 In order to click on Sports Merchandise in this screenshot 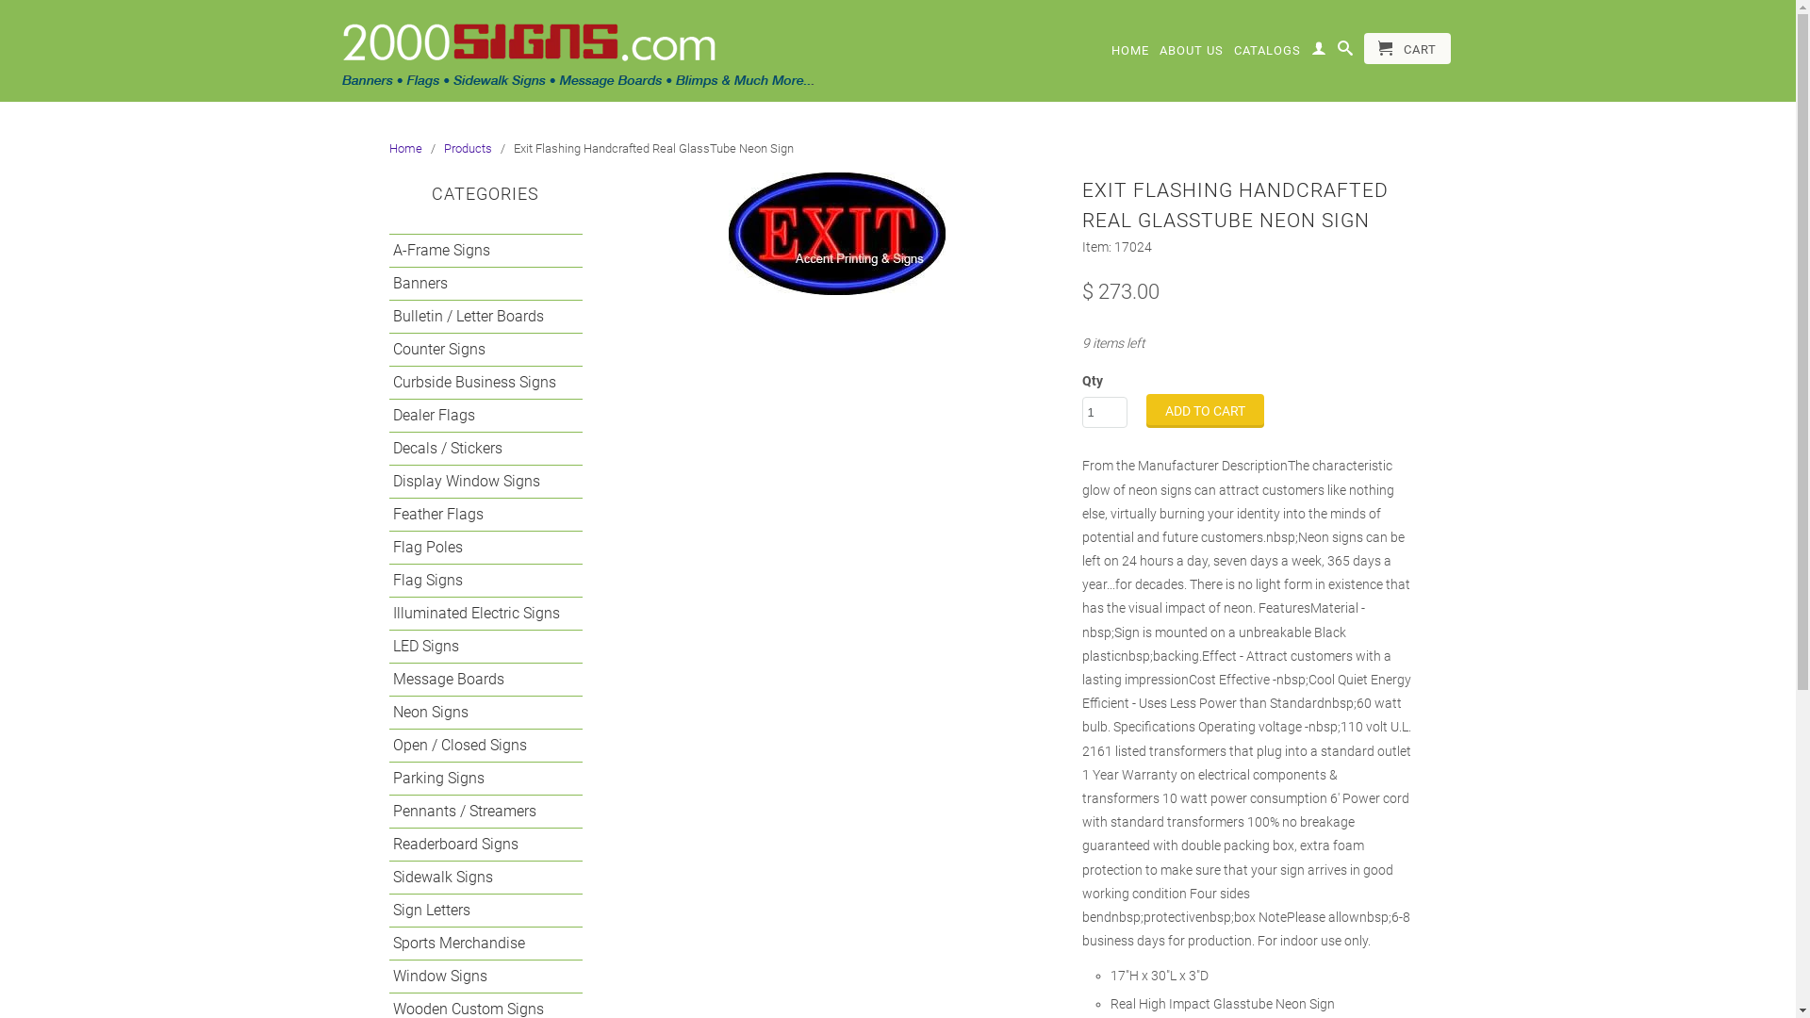, I will do `click(477, 944)`.